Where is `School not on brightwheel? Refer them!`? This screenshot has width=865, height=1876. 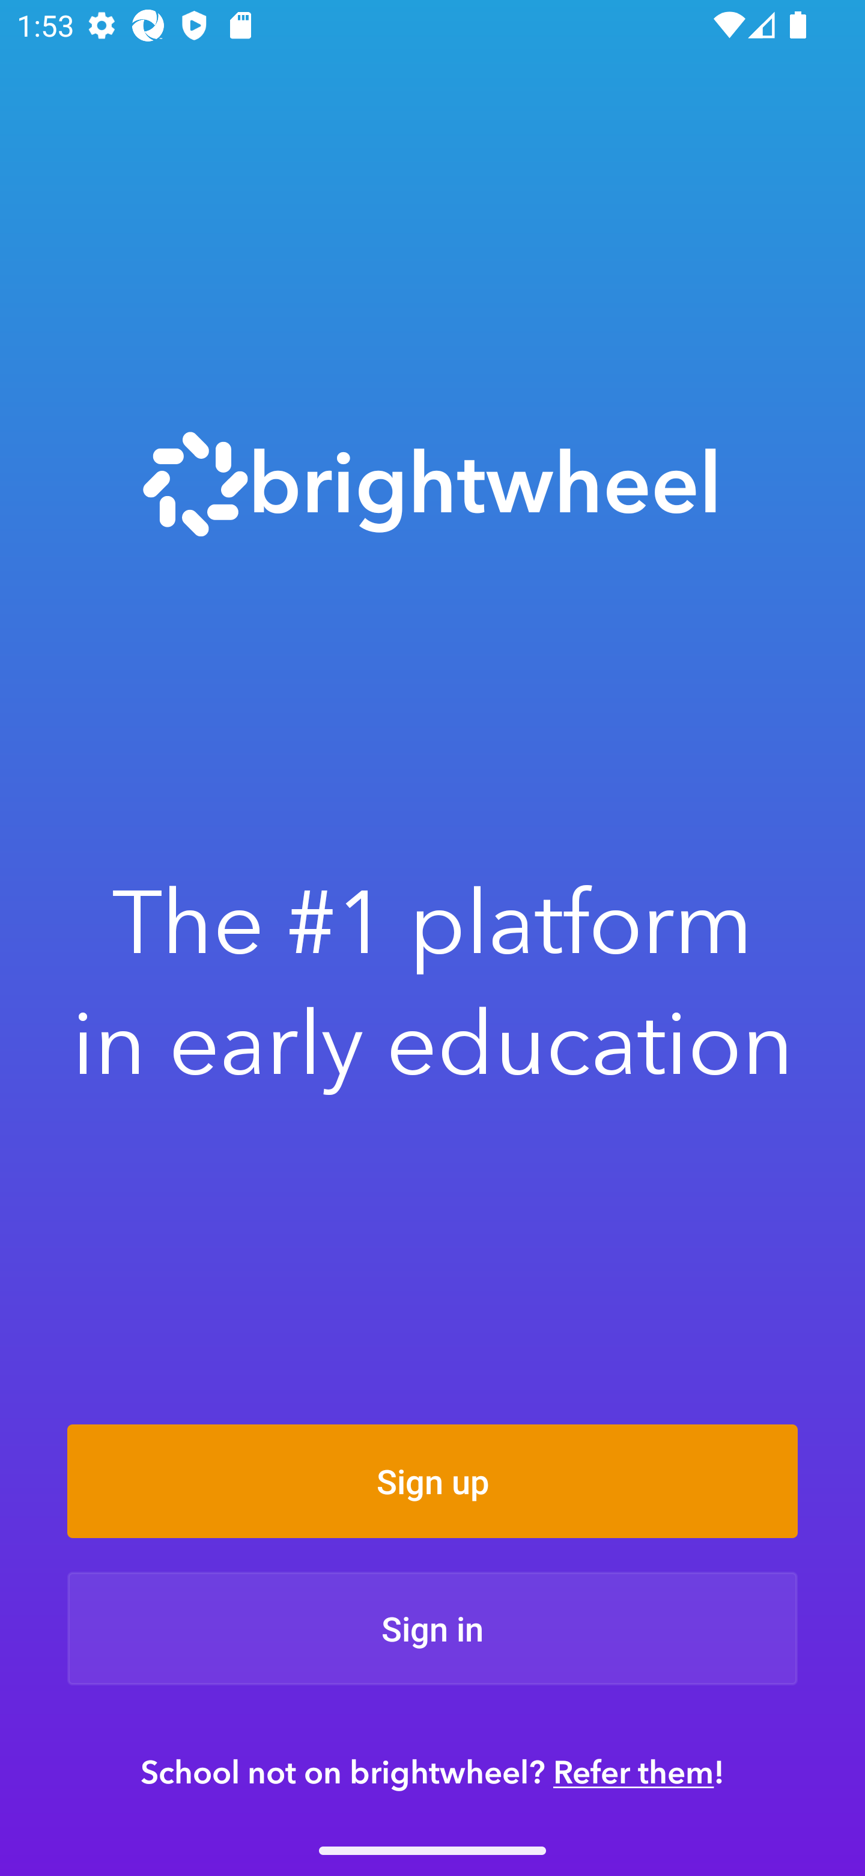
School not on brightwheel? Refer them! is located at coordinates (432, 1771).